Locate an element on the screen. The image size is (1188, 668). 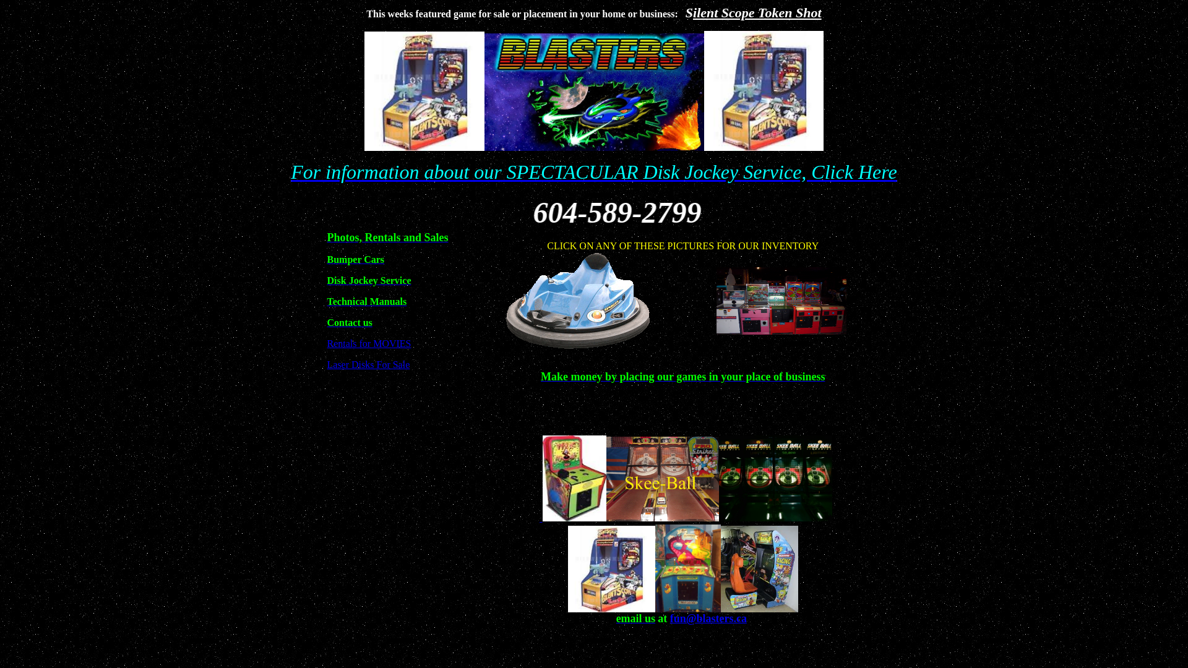
Jockey Service, Click Here is located at coordinates (791, 172).